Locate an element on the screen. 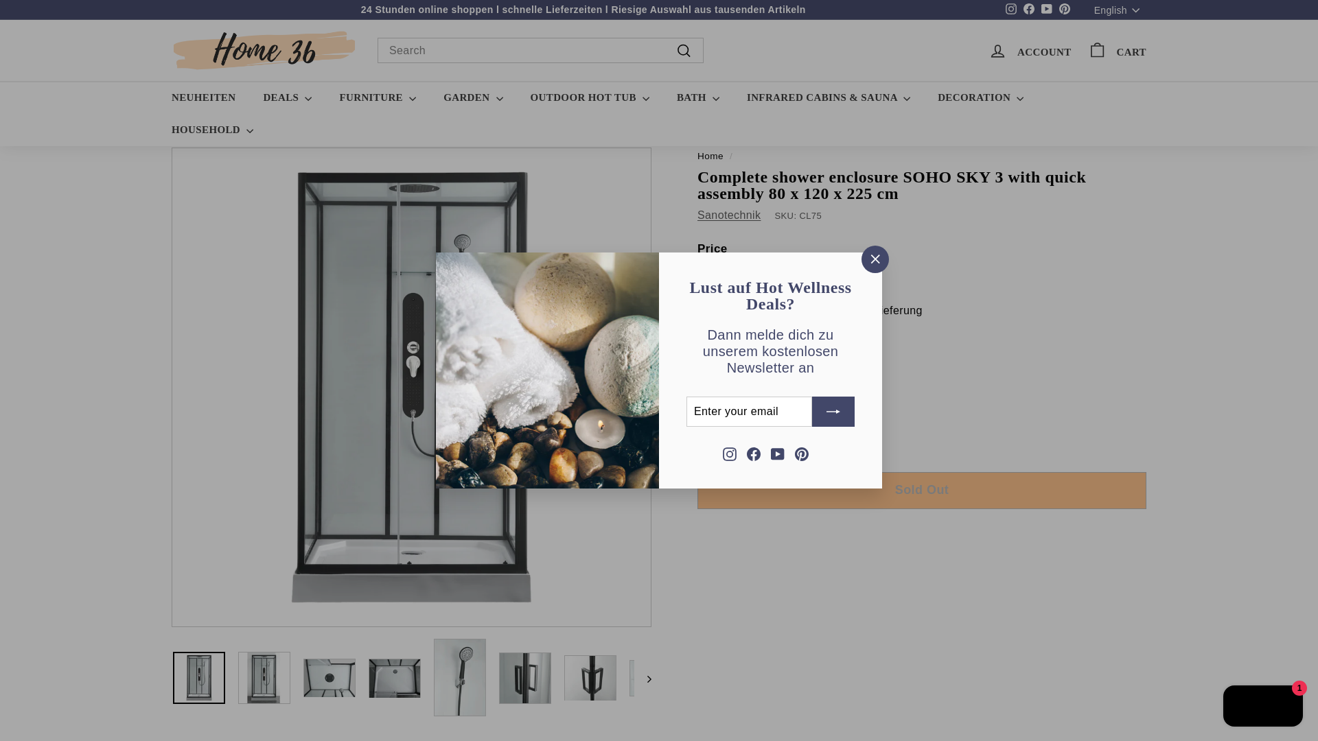 This screenshot has height=741, width=1318. Home 36 Gmbh  on YouTube is located at coordinates (777, 453).